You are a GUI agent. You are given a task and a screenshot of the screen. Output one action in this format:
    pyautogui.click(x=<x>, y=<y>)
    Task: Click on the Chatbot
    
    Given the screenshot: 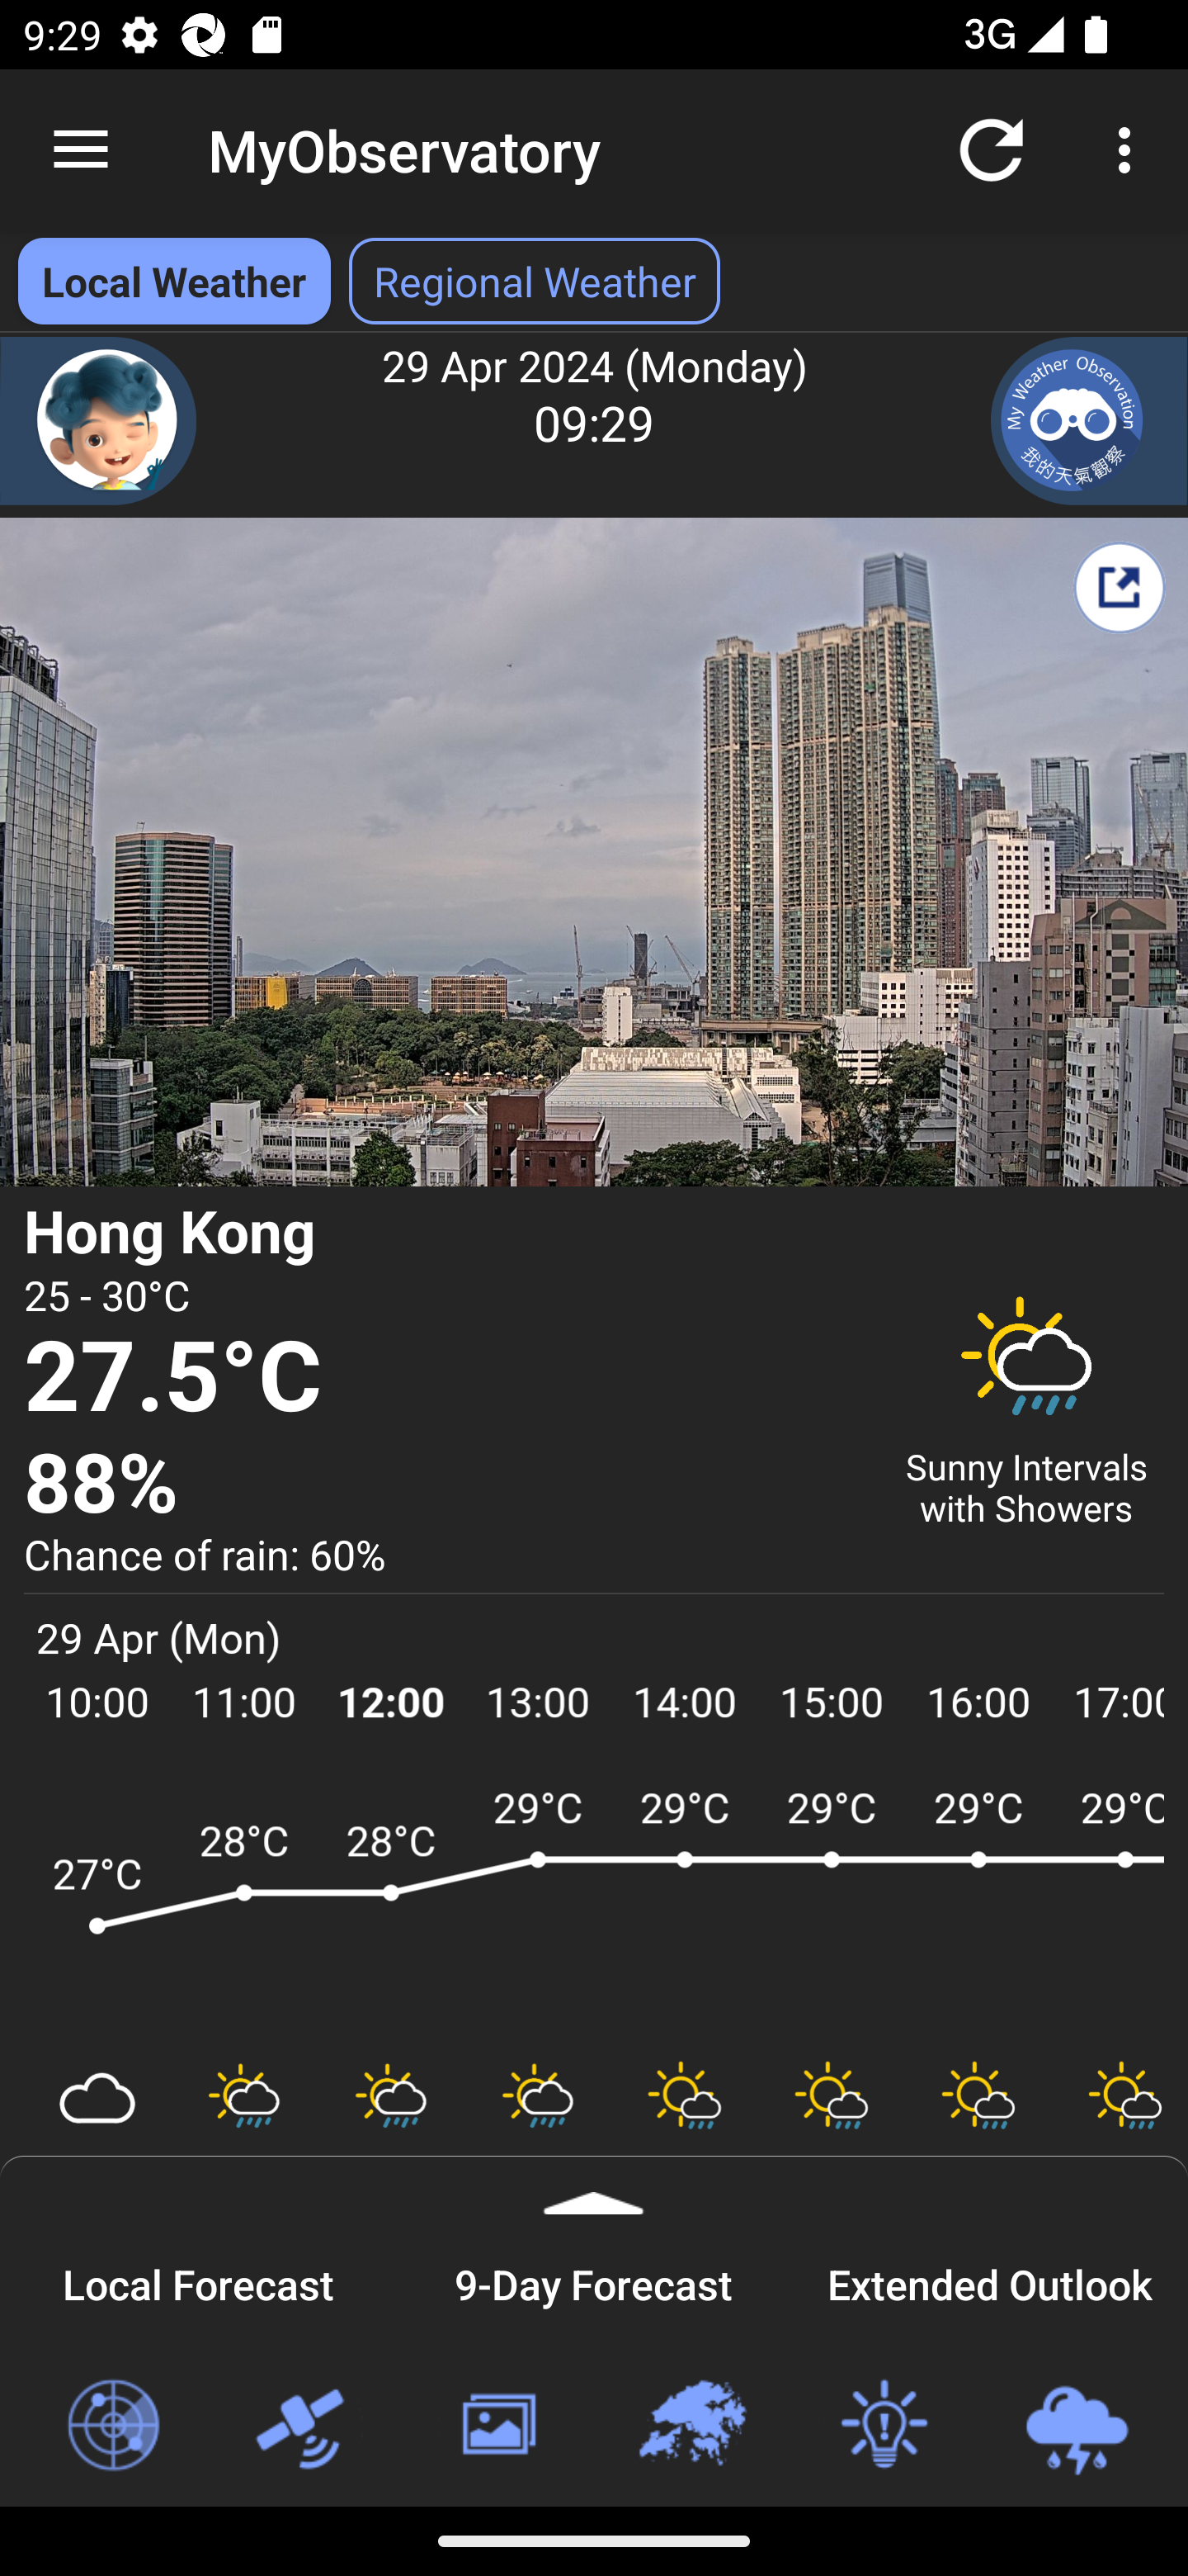 What is the action you would take?
    pyautogui.click(x=99, y=421)
    